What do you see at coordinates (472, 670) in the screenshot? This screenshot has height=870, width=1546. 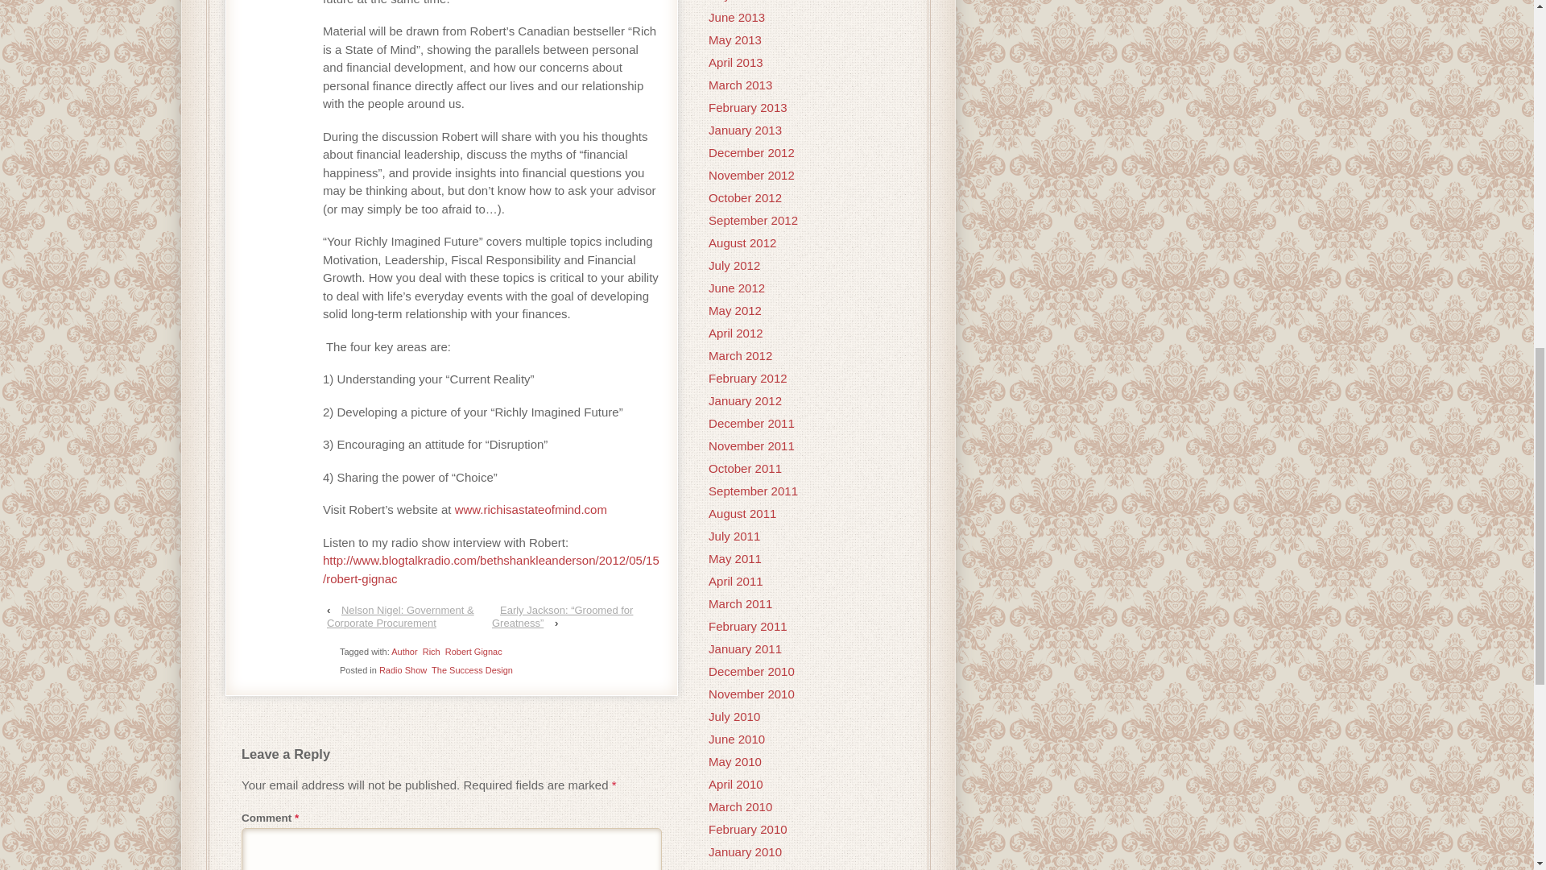 I see `The Success Design` at bounding box center [472, 670].